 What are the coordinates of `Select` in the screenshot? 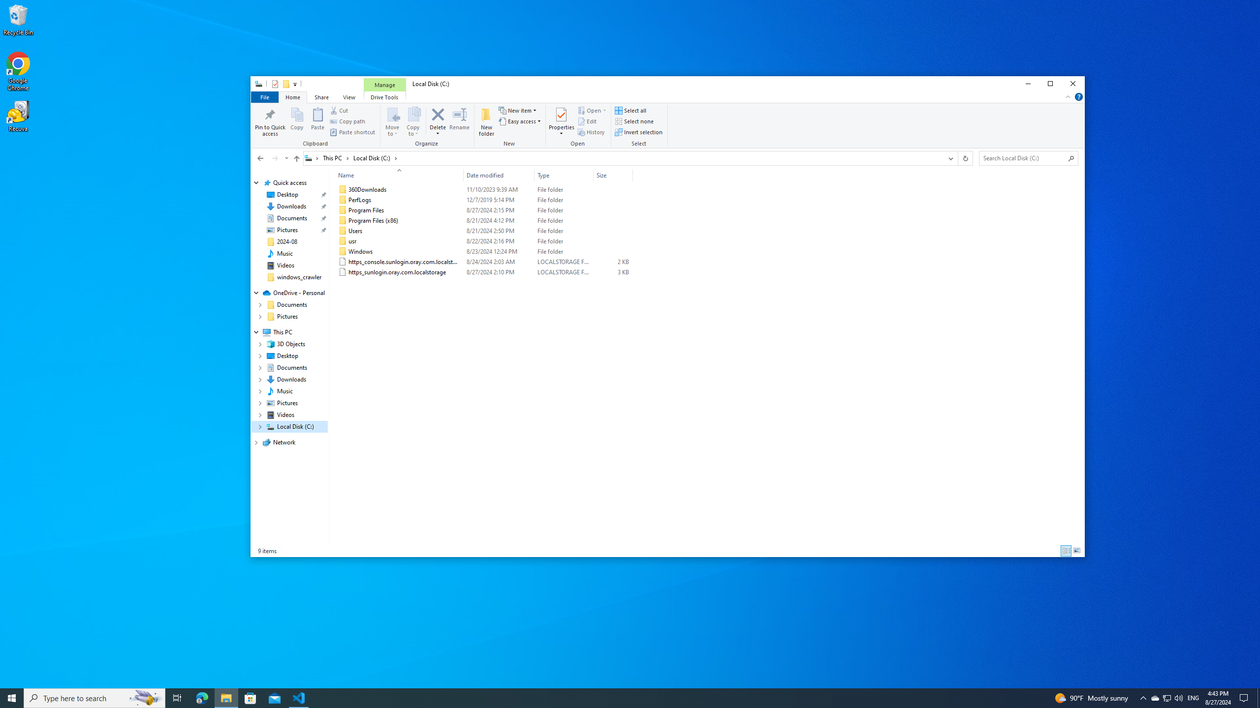 It's located at (640, 126).